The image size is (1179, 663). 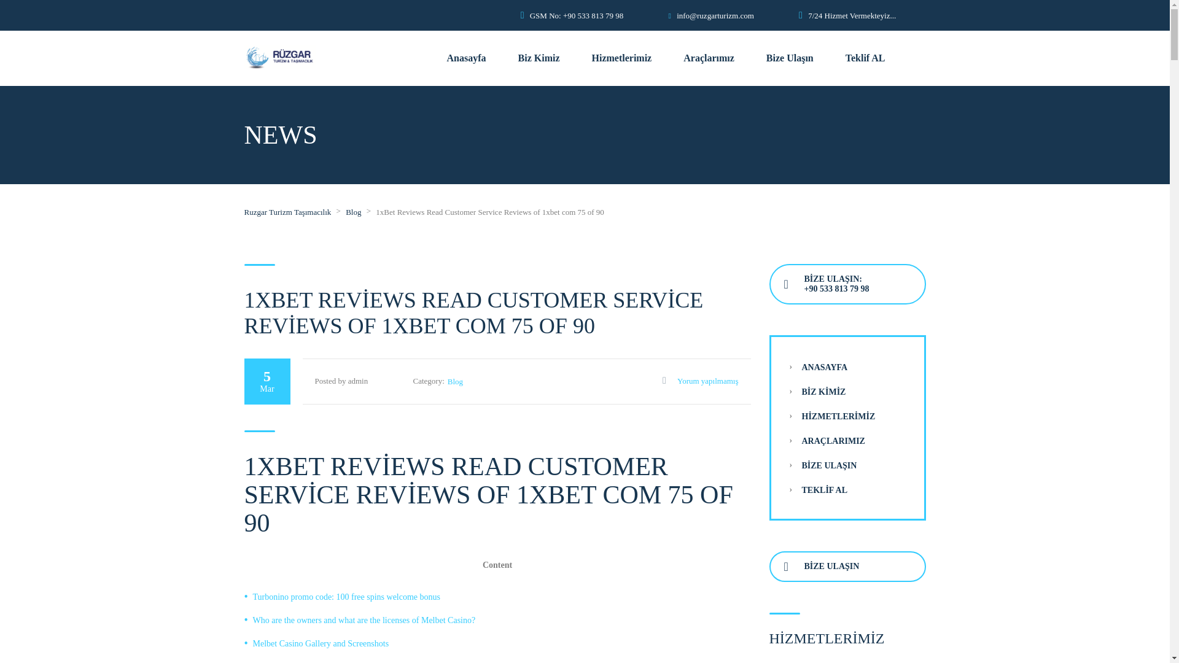 What do you see at coordinates (621, 58) in the screenshot?
I see `Hizmetlerimiz` at bounding box center [621, 58].